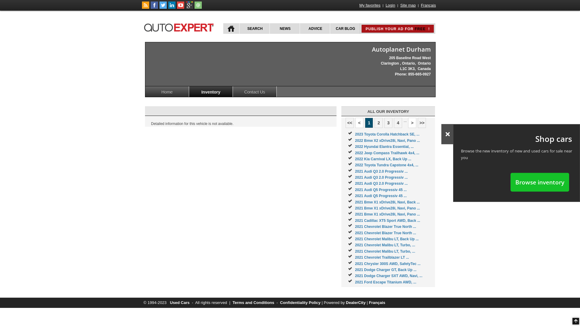 The image size is (580, 326). Describe the element at coordinates (370, 5) in the screenshot. I see `My favorites` at that location.